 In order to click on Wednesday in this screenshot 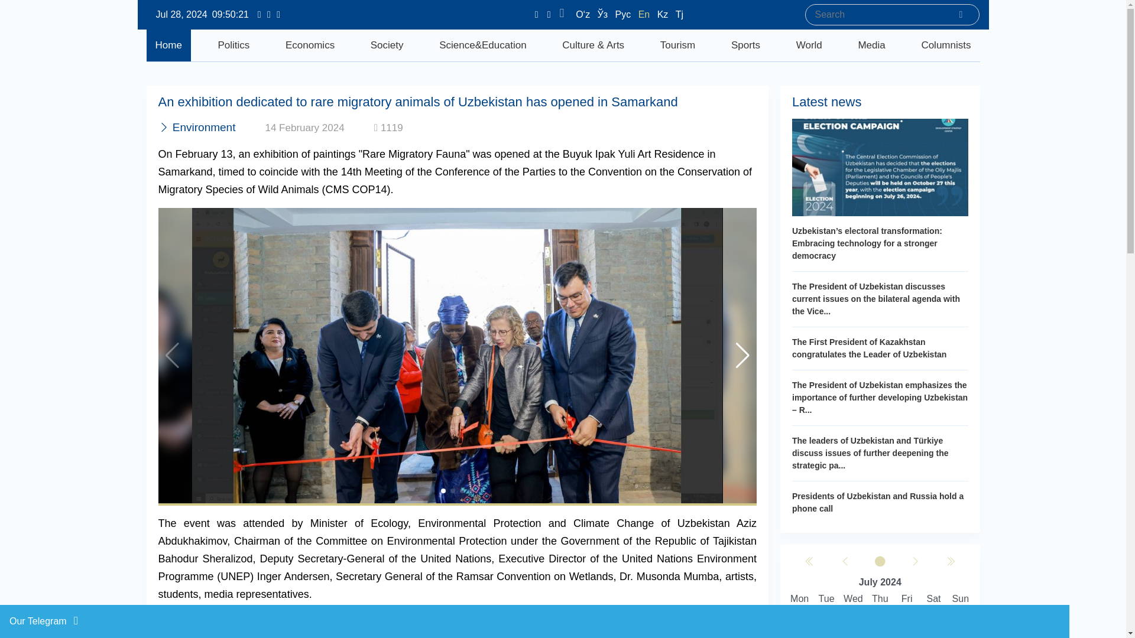, I will do `click(853, 599)`.